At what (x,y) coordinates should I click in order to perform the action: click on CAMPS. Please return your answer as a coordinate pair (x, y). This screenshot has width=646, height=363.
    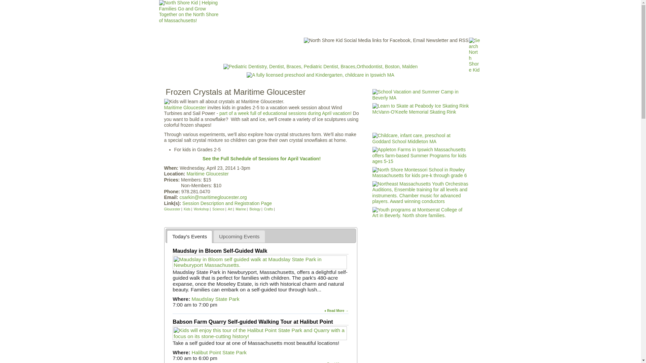
    Looking at the image, I should click on (333, 54).